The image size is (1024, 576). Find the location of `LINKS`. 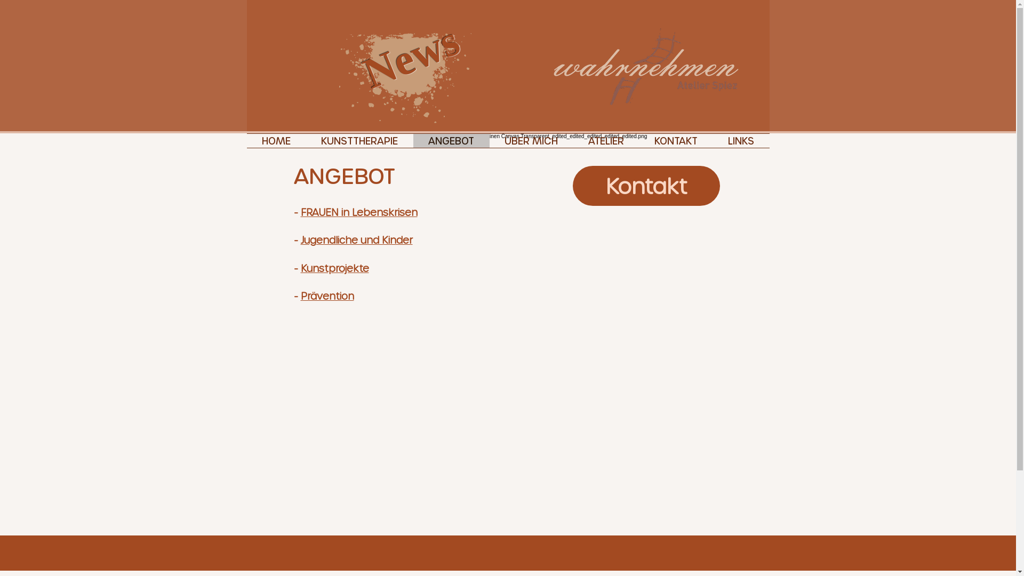

LINKS is located at coordinates (741, 141).